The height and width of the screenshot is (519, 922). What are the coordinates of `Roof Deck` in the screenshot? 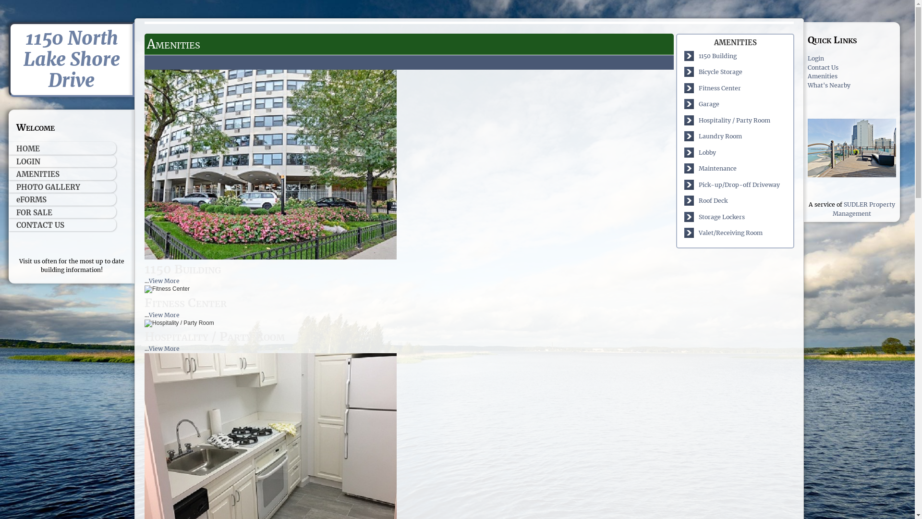 It's located at (713, 201).